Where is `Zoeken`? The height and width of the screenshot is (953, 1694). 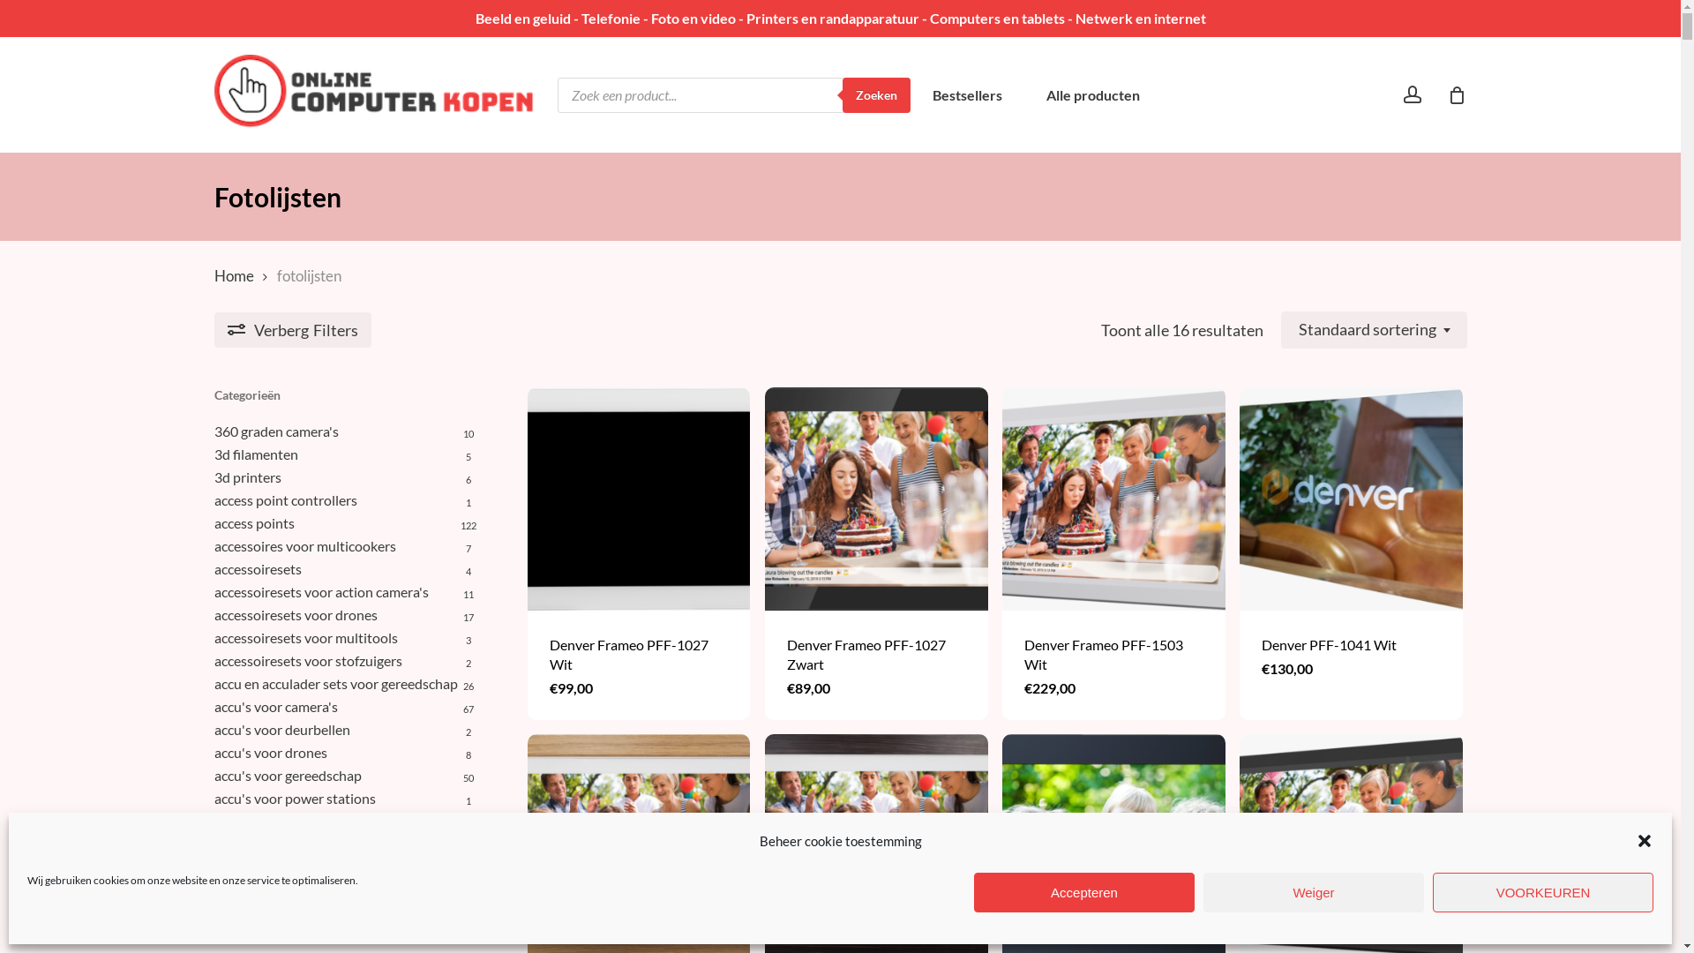 Zoeken is located at coordinates (875, 95).